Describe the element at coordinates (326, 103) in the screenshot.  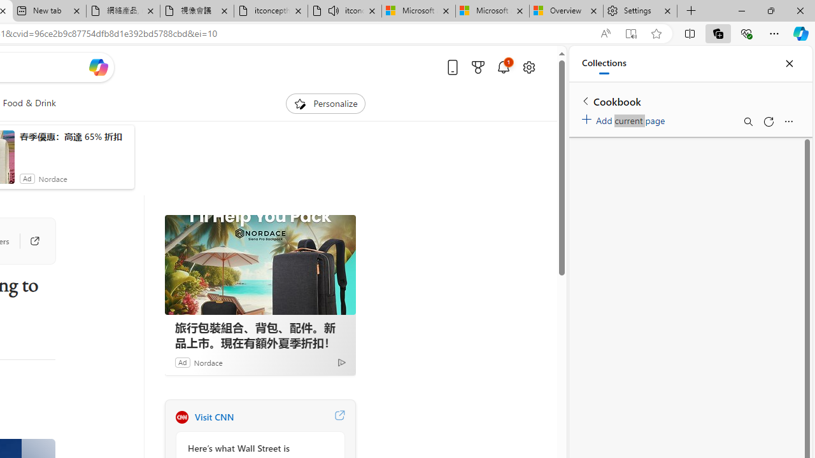
I see `Personalize` at that location.